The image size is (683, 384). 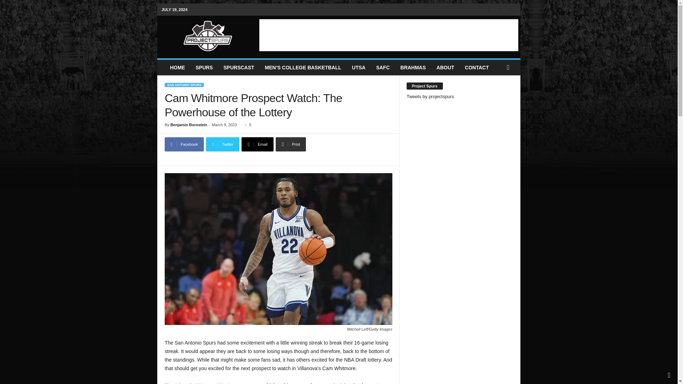 What do you see at coordinates (383, 68) in the screenshot?
I see `SAFC` at bounding box center [383, 68].